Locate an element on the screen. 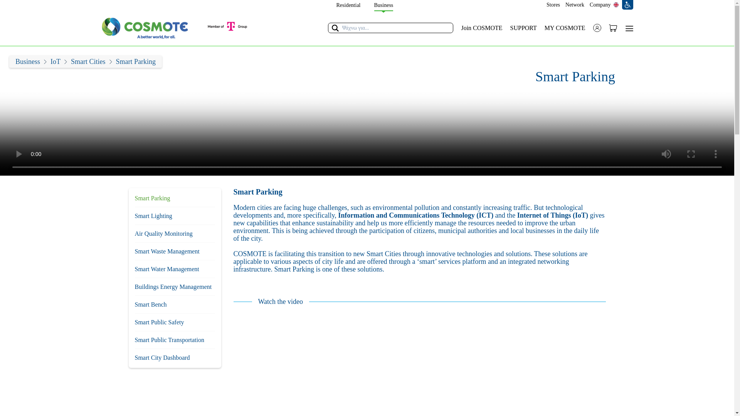 The image size is (740, 416). MY COSMOTE is located at coordinates (565, 28).